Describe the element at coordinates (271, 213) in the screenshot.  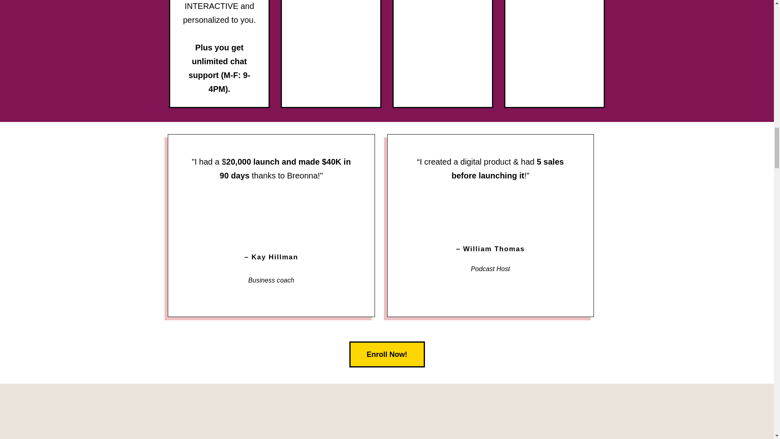
I see `Screen-Shot-2021-11-02-at-9.26.20-PM-1.png` at that location.